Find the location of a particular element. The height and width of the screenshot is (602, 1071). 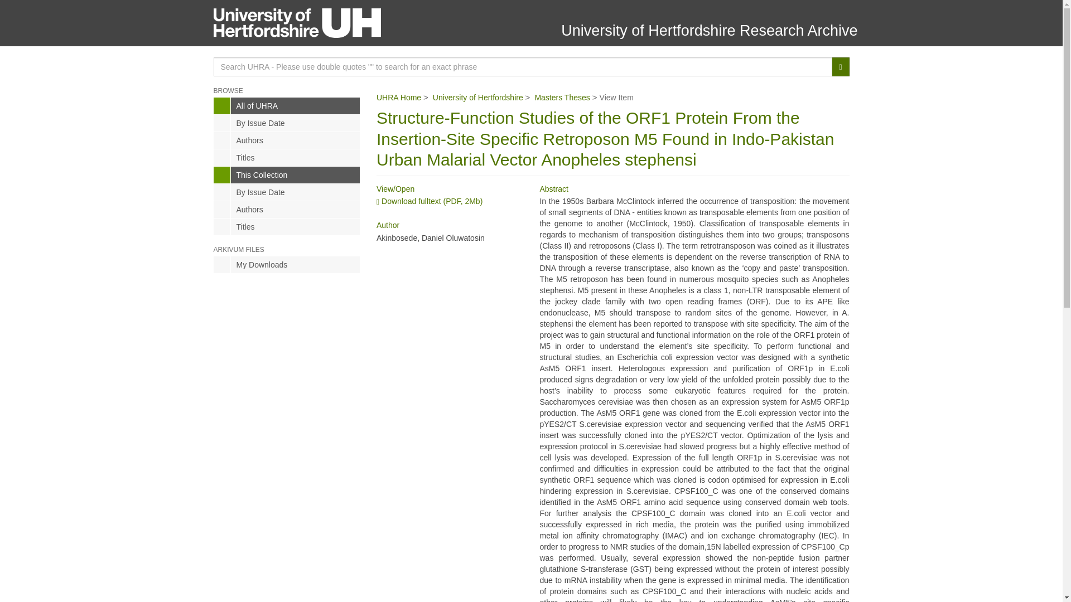

By Issue Date is located at coordinates (287, 123).